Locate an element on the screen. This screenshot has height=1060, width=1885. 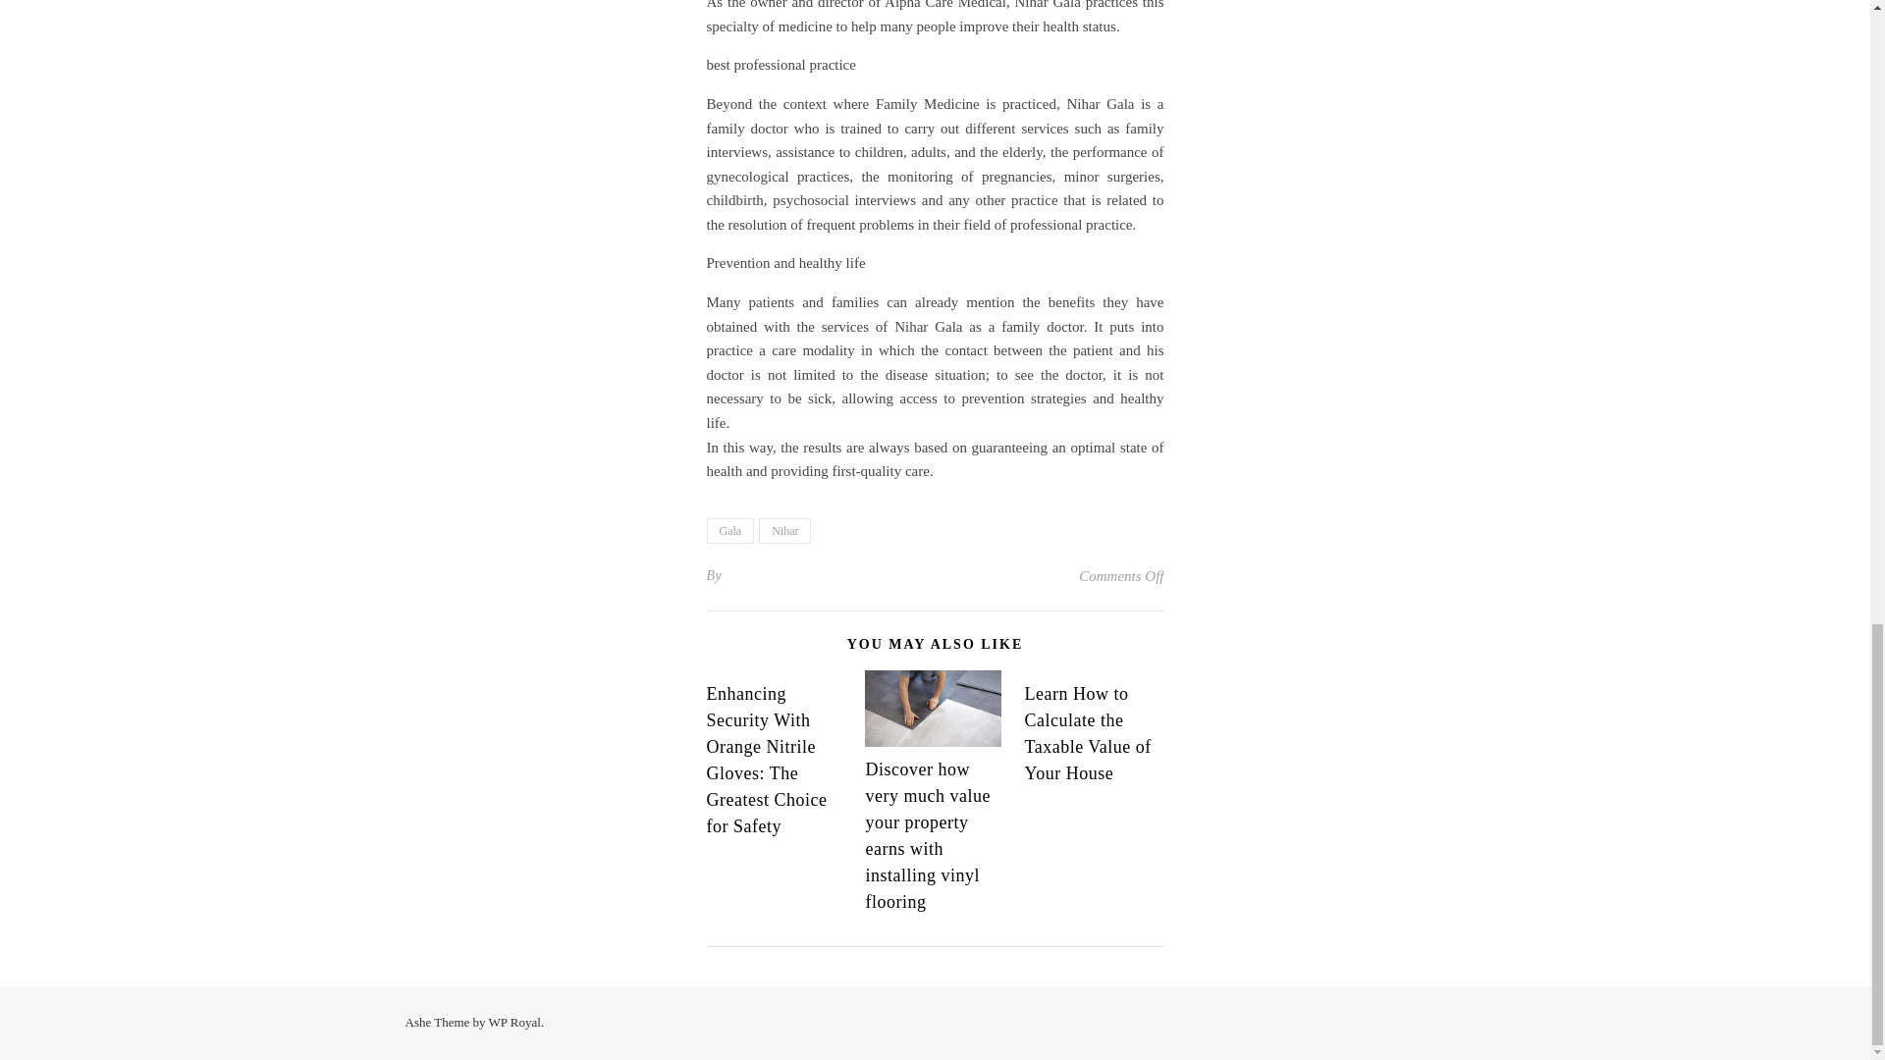
Gala is located at coordinates (730, 531).